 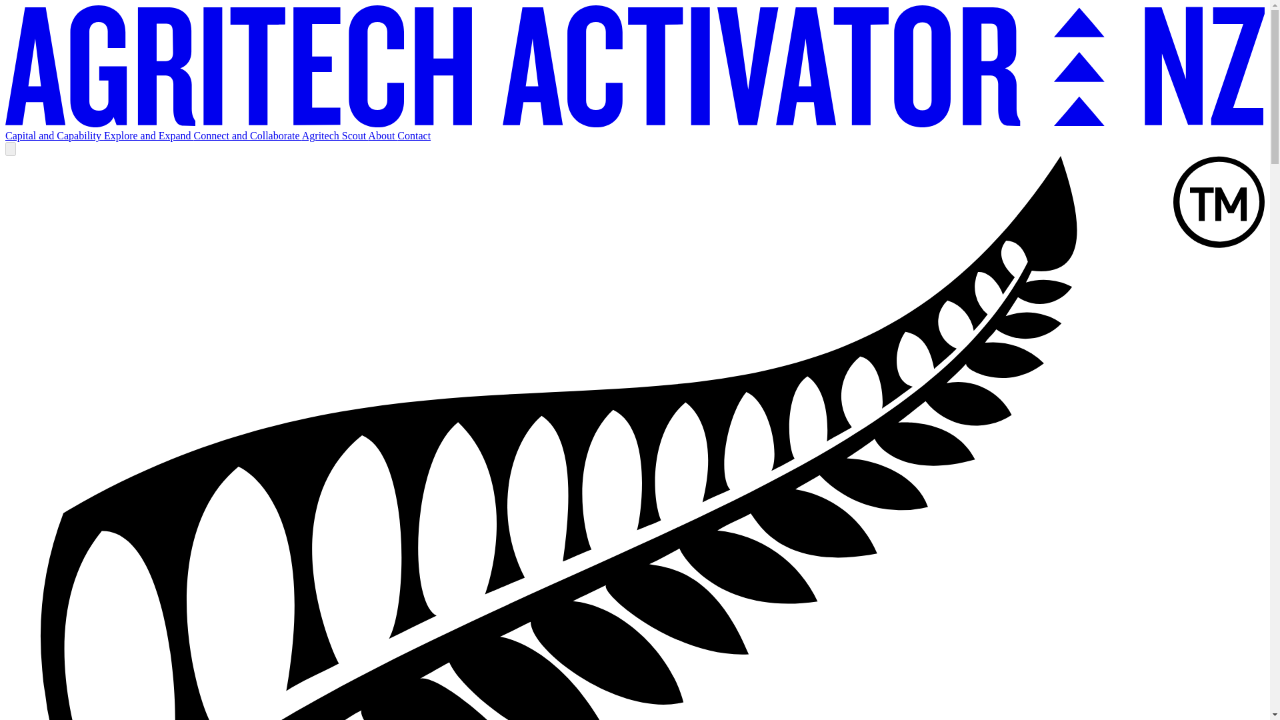 What do you see at coordinates (248, 135) in the screenshot?
I see `Connect and Collaborate` at bounding box center [248, 135].